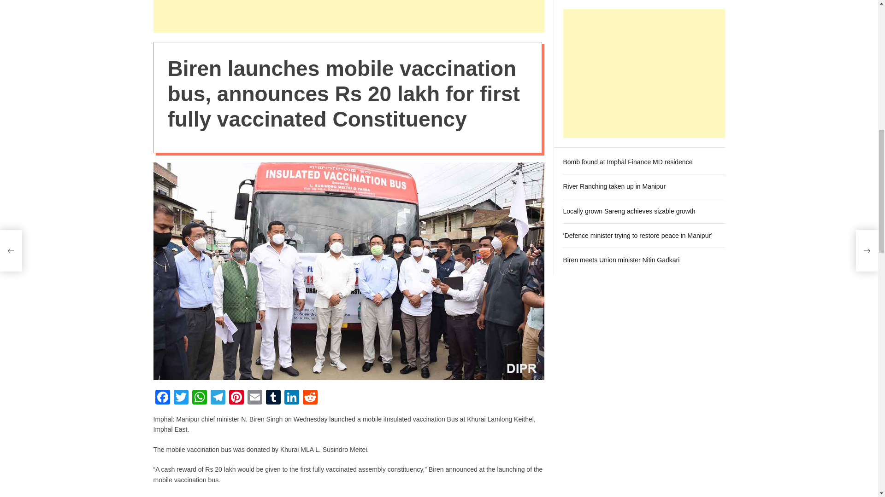 Image resolution: width=885 pixels, height=497 pixels. Describe the element at coordinates (254, 398) in the screenshot. I see `Email` at that location.